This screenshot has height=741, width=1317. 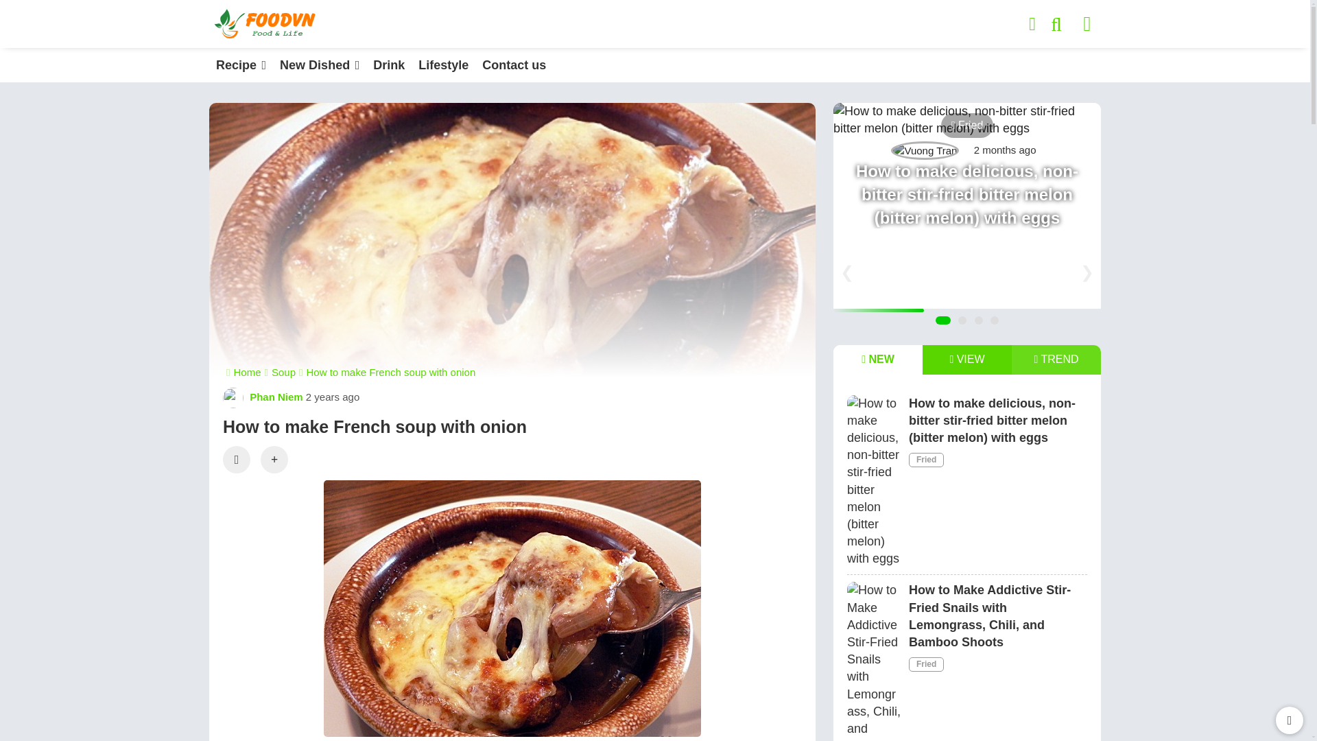 What do you see at coordinates (236, 460) in the screenshot?
I see `Zoom out` at bounding box center [236, 460].